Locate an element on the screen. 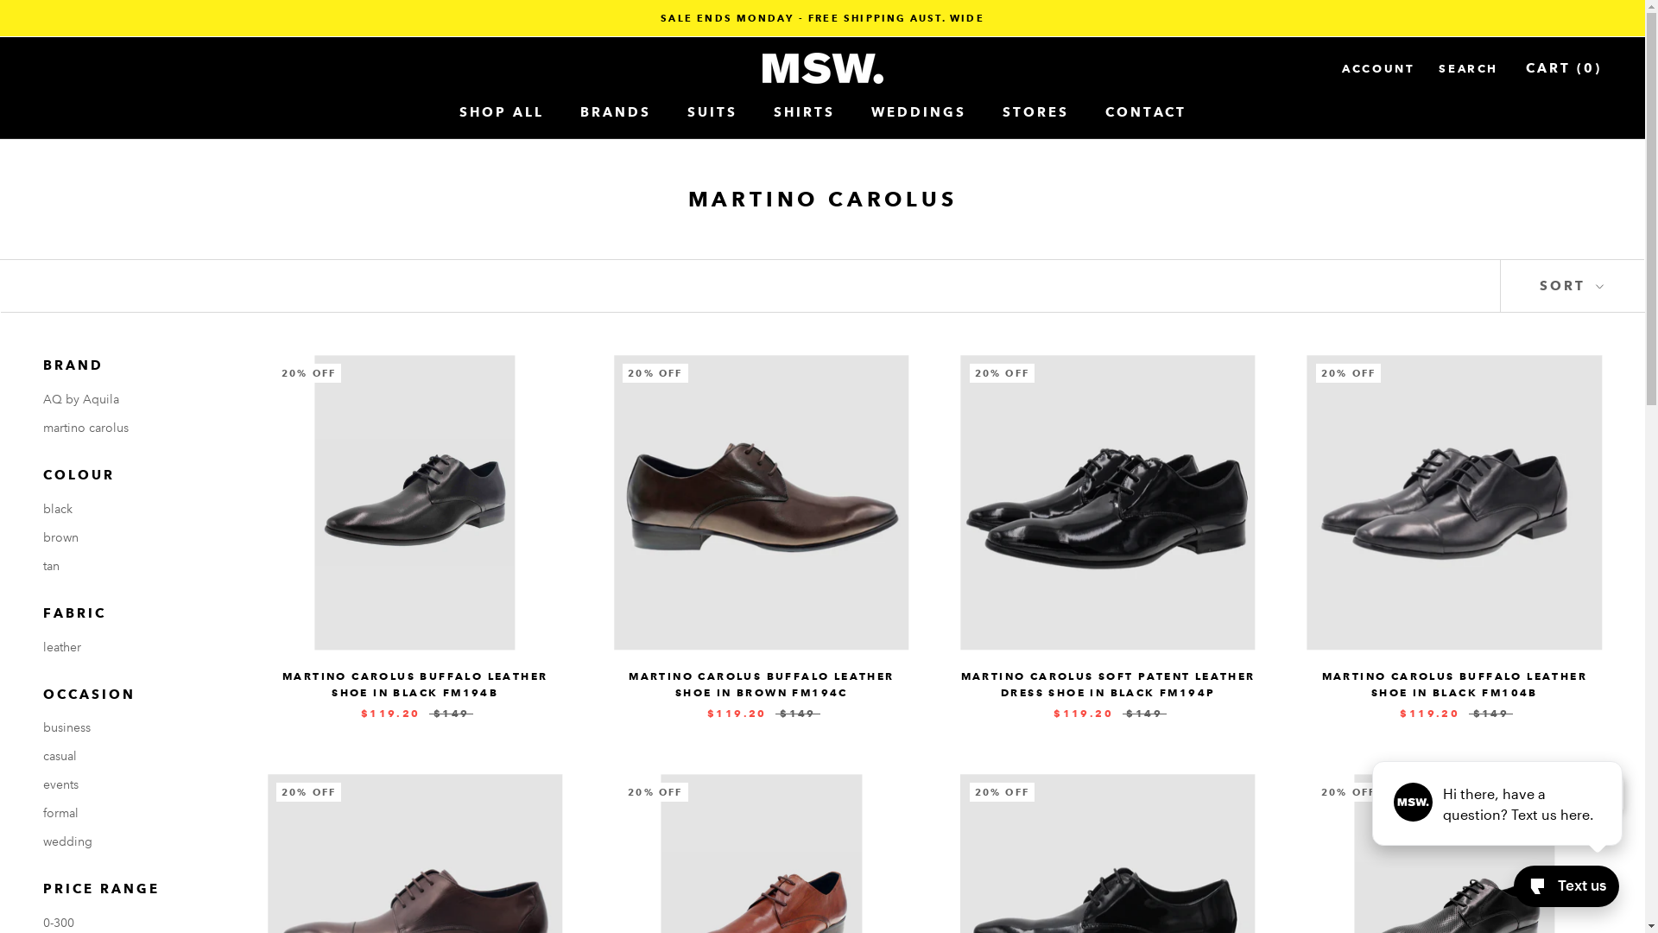  SHIRTS
SHIRTS is located at coordinates (805, 112).